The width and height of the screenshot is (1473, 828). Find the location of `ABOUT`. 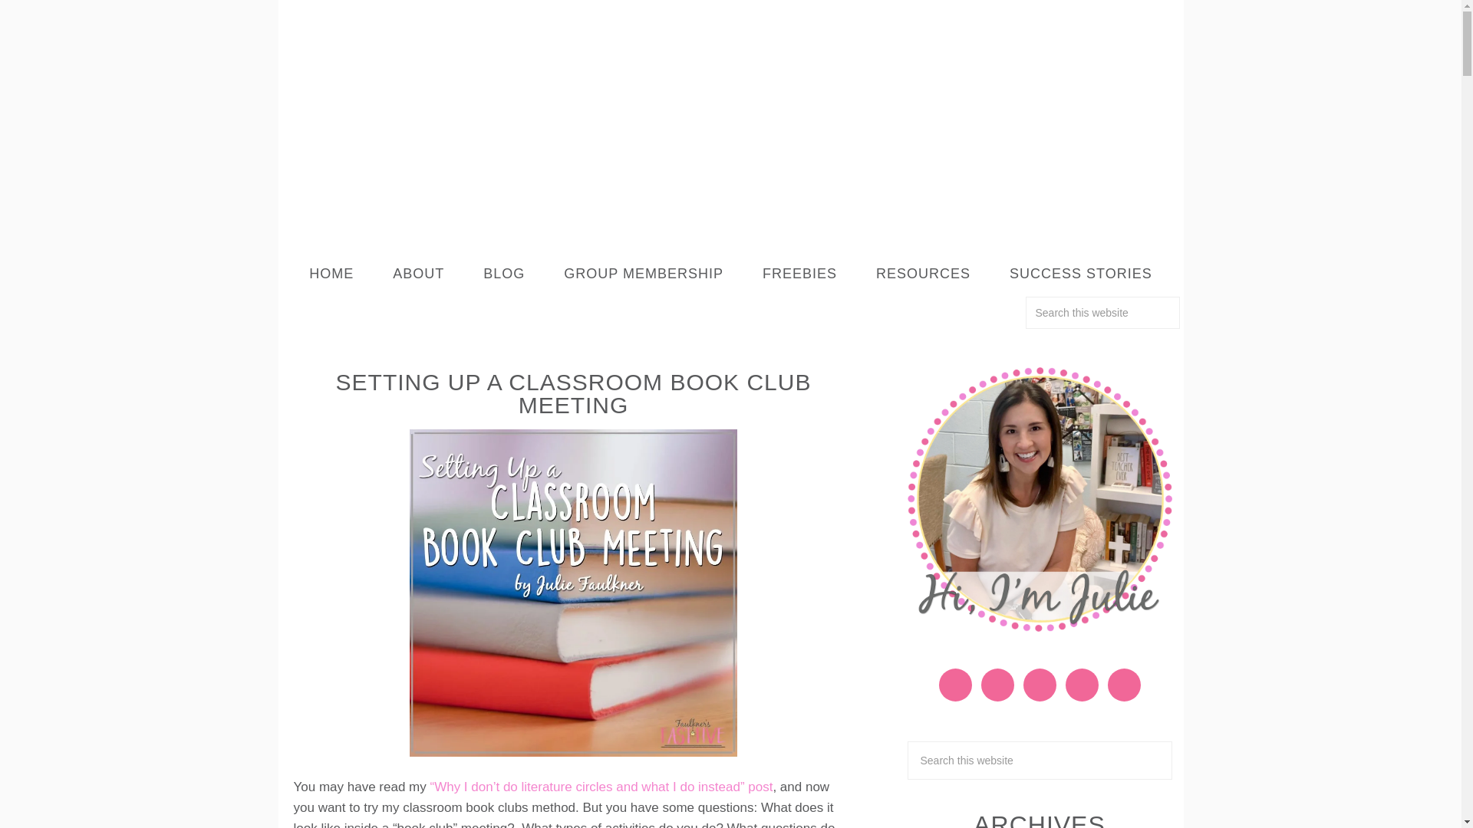

ABOUT is located at coordinates (419, 274).